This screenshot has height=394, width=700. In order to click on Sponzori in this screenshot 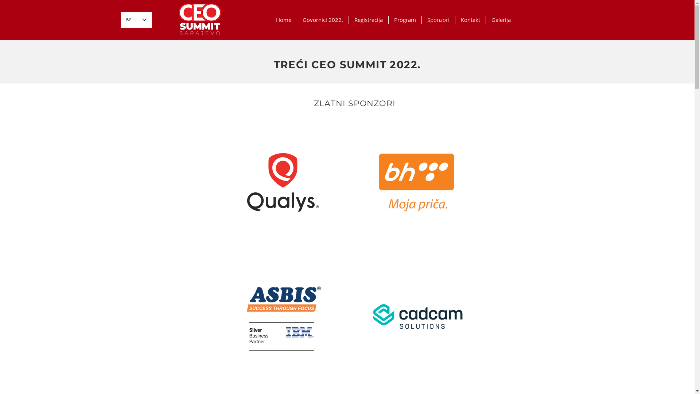, I will do `click(438, 20)`.